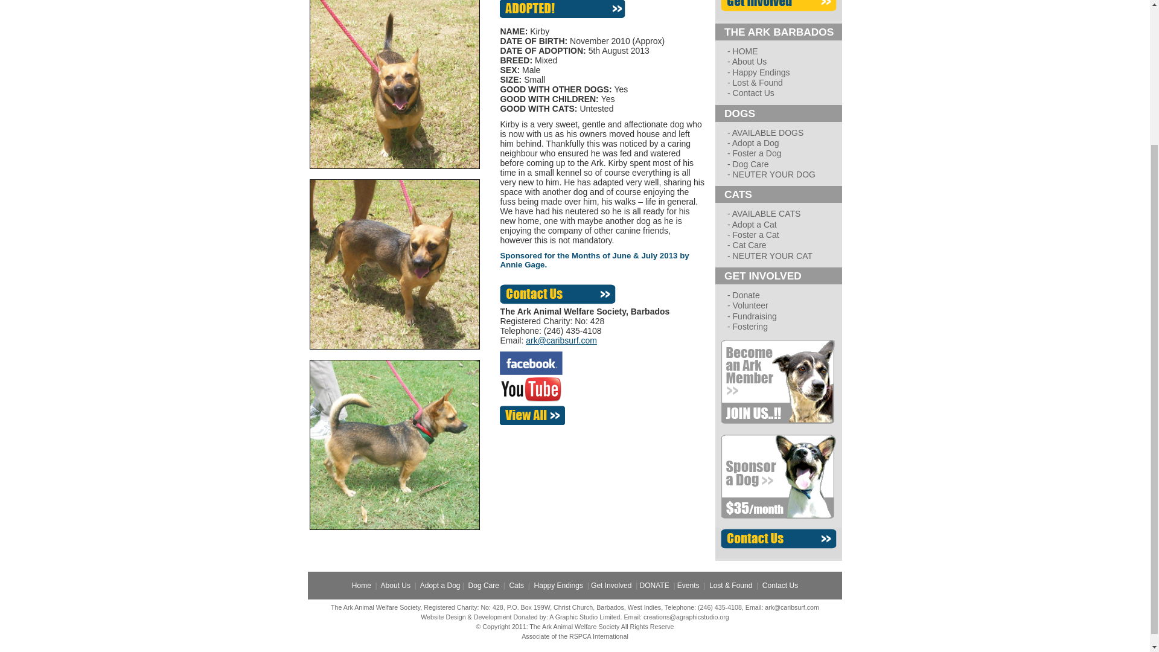 This screenshot has height=652, width=1159. I want to click on Email Us, so click(561, 340).